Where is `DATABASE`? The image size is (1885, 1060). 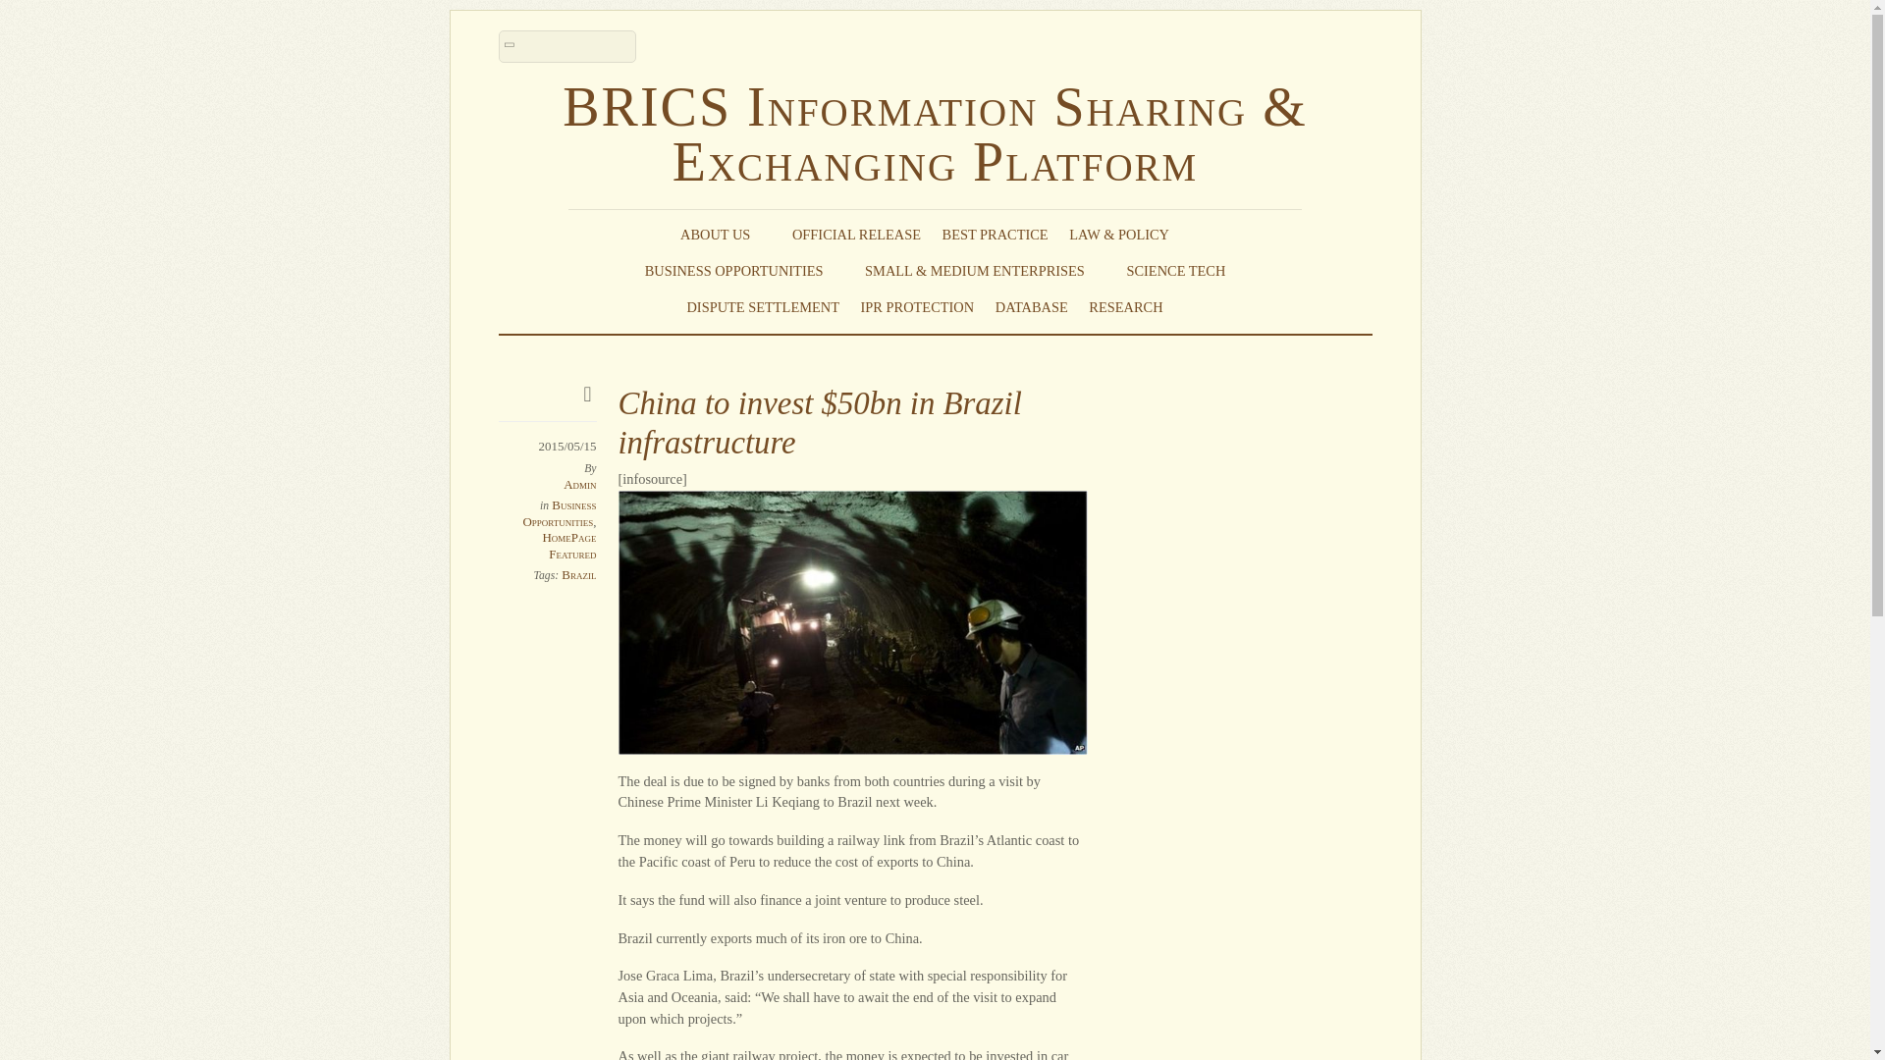 DATABASE is located at coordinates (1031, 307).